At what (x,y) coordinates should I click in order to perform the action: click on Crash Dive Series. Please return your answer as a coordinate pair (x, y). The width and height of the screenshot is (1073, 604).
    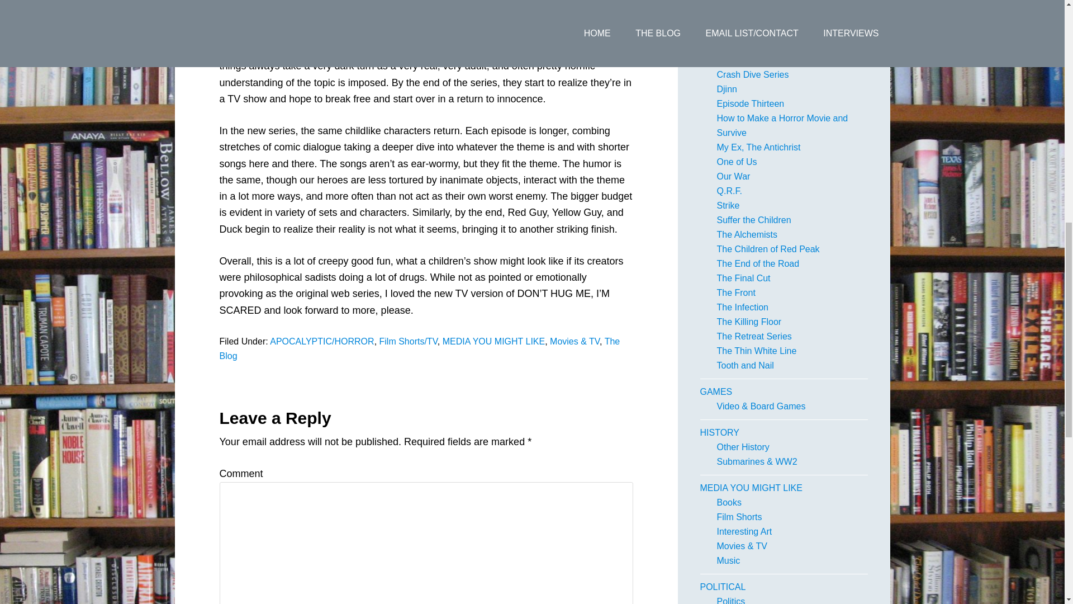
    Looking at the image, I should click on (752, 74).